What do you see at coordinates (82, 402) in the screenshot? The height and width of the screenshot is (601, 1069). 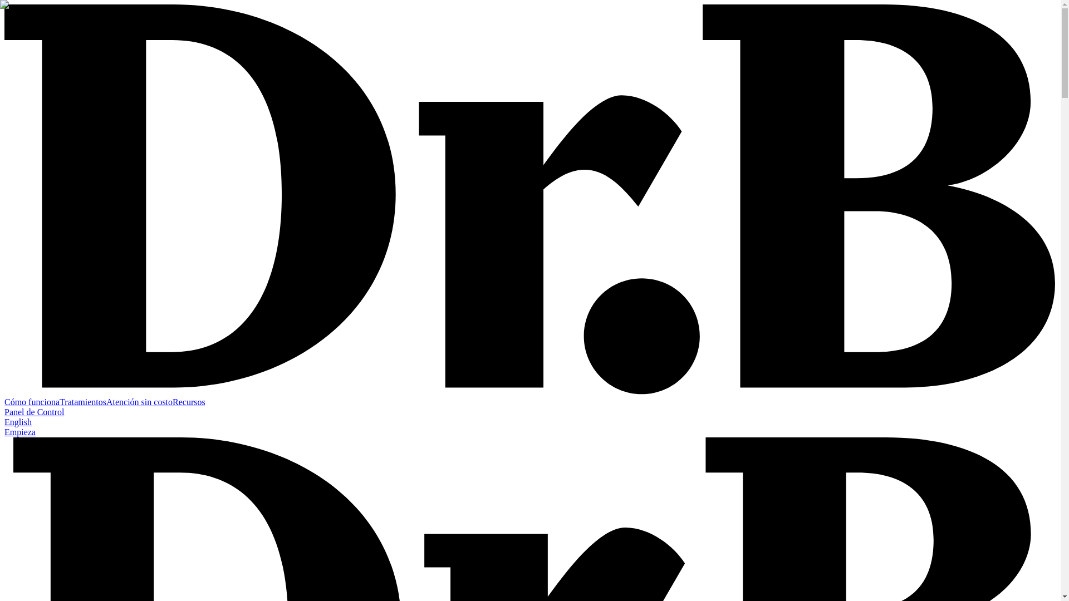 I see `Tratamientos` at bounding box center [82, 402].